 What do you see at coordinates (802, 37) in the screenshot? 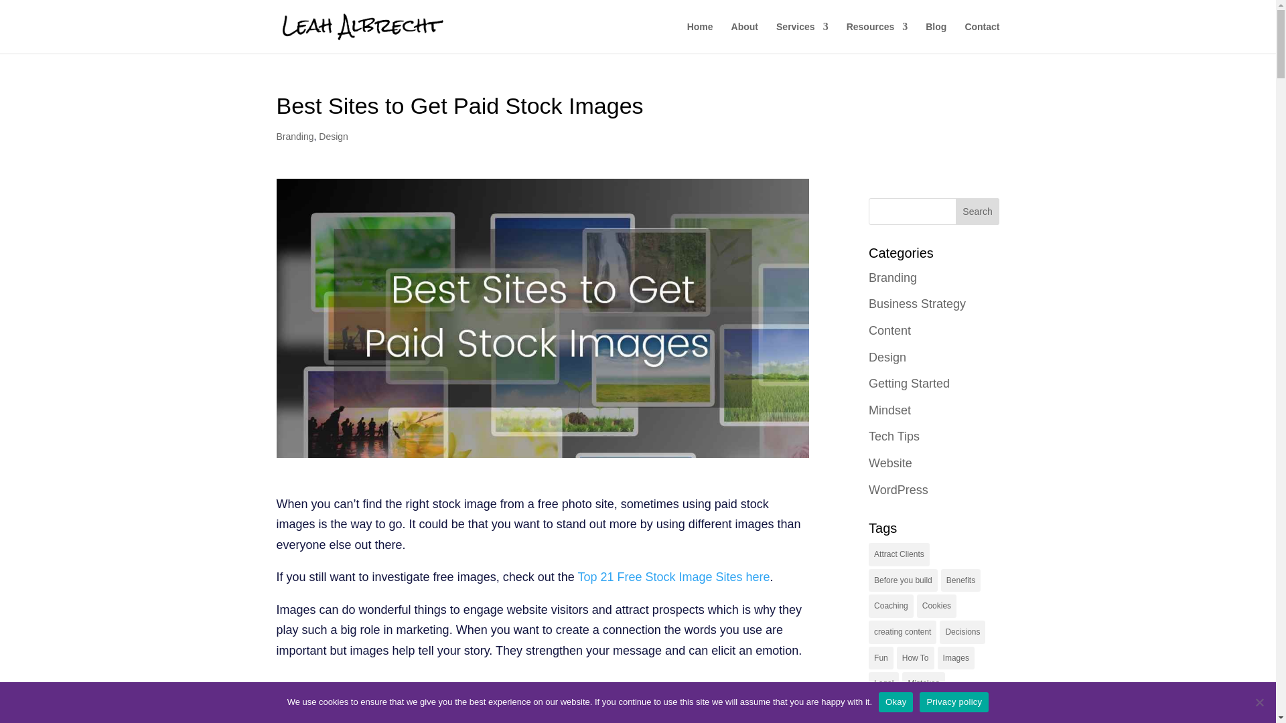
I see `Services` at bounding box center [802, 37].